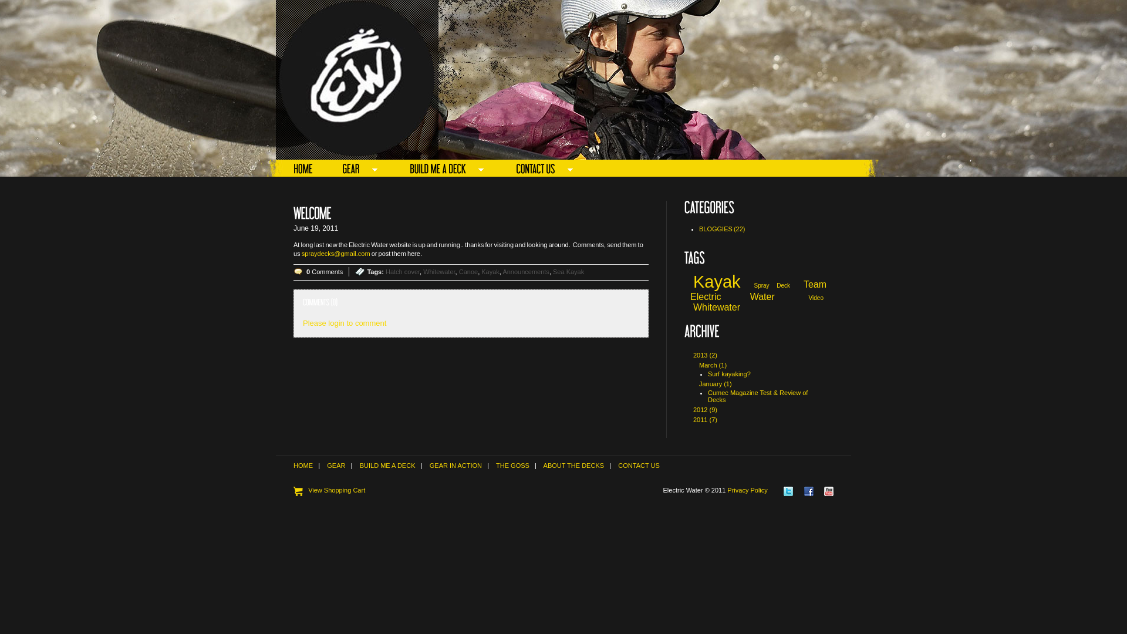  Describe the element at coordinates (706, 420) in the screenshot. I see `2011 (7)` at that location.